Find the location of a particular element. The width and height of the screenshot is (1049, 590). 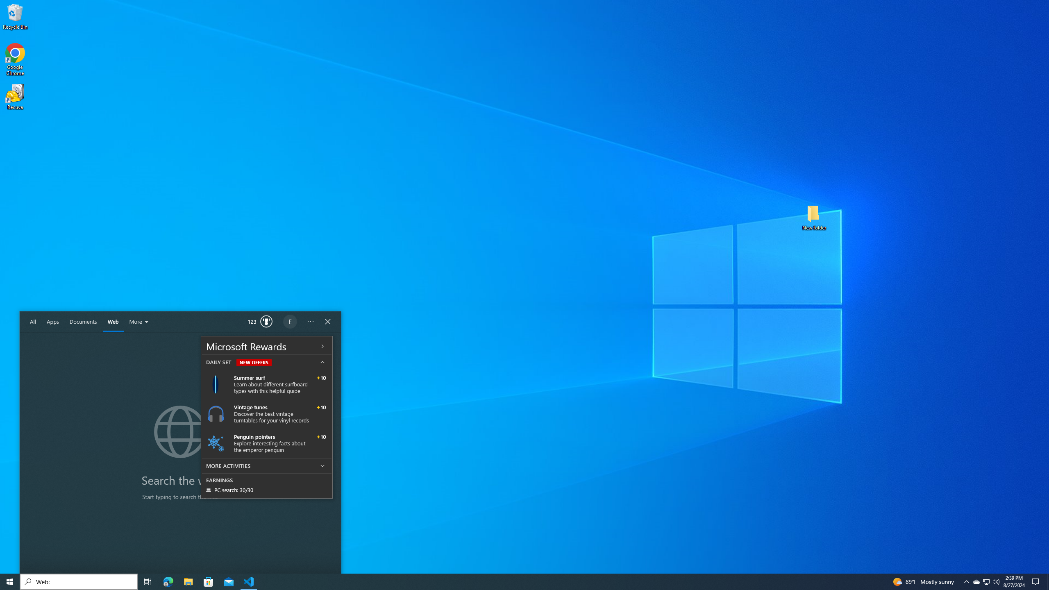

Microsoft Rewards balance: 123 is located at coordinates (261, 322).